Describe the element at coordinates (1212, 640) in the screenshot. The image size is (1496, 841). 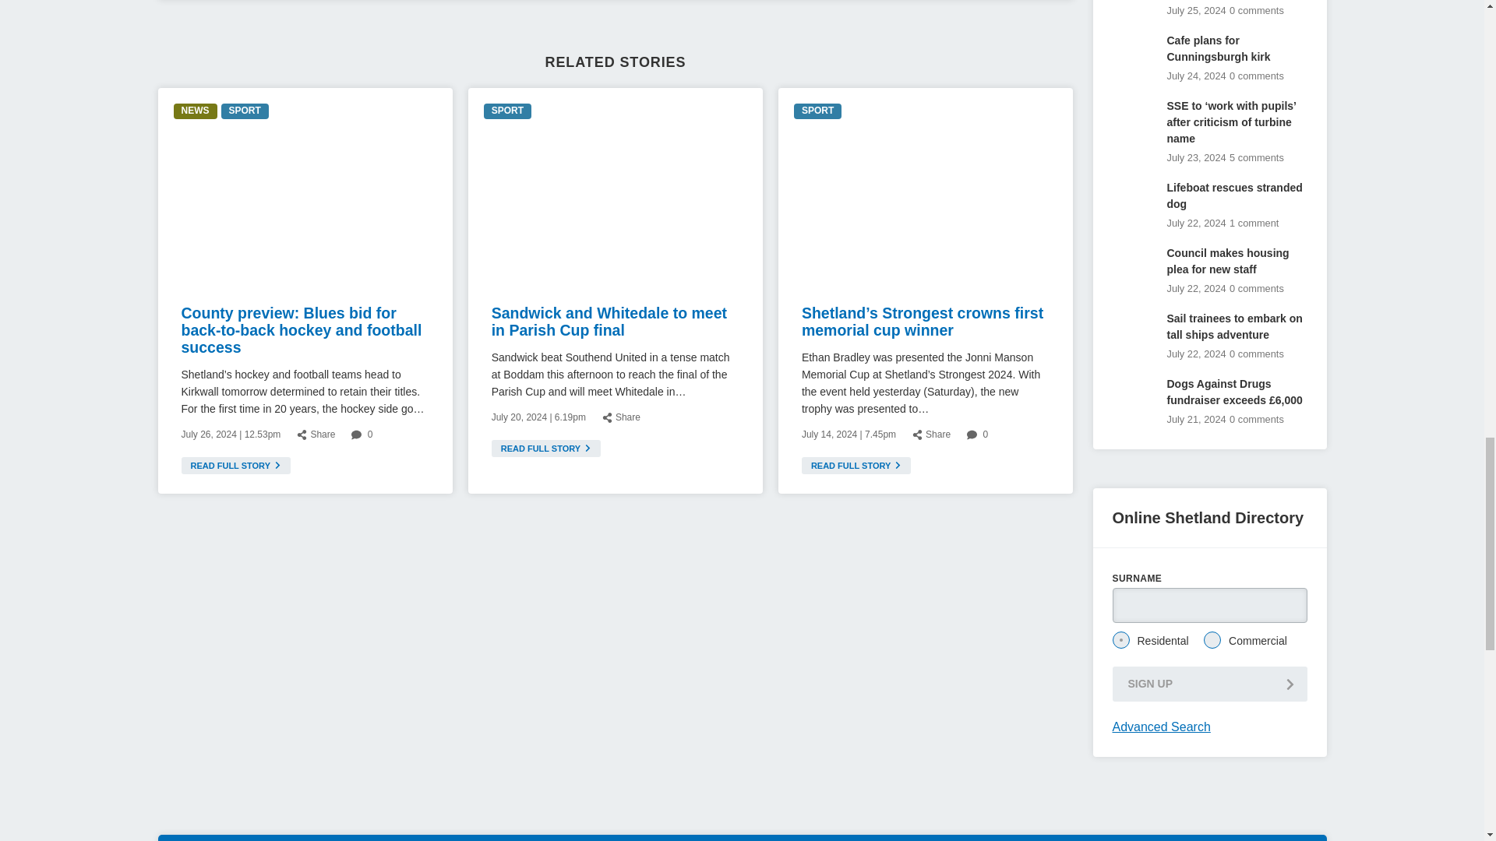
I see `commercial` at that location.